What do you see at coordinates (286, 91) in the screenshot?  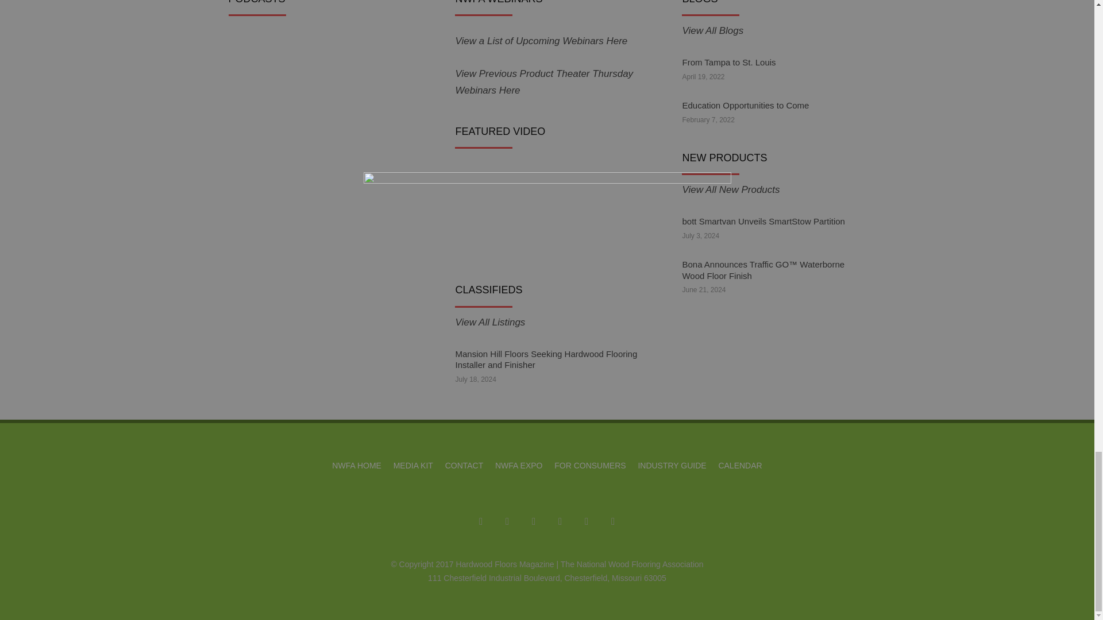 I see `PODCASTS` at bounding box center [286, 91].